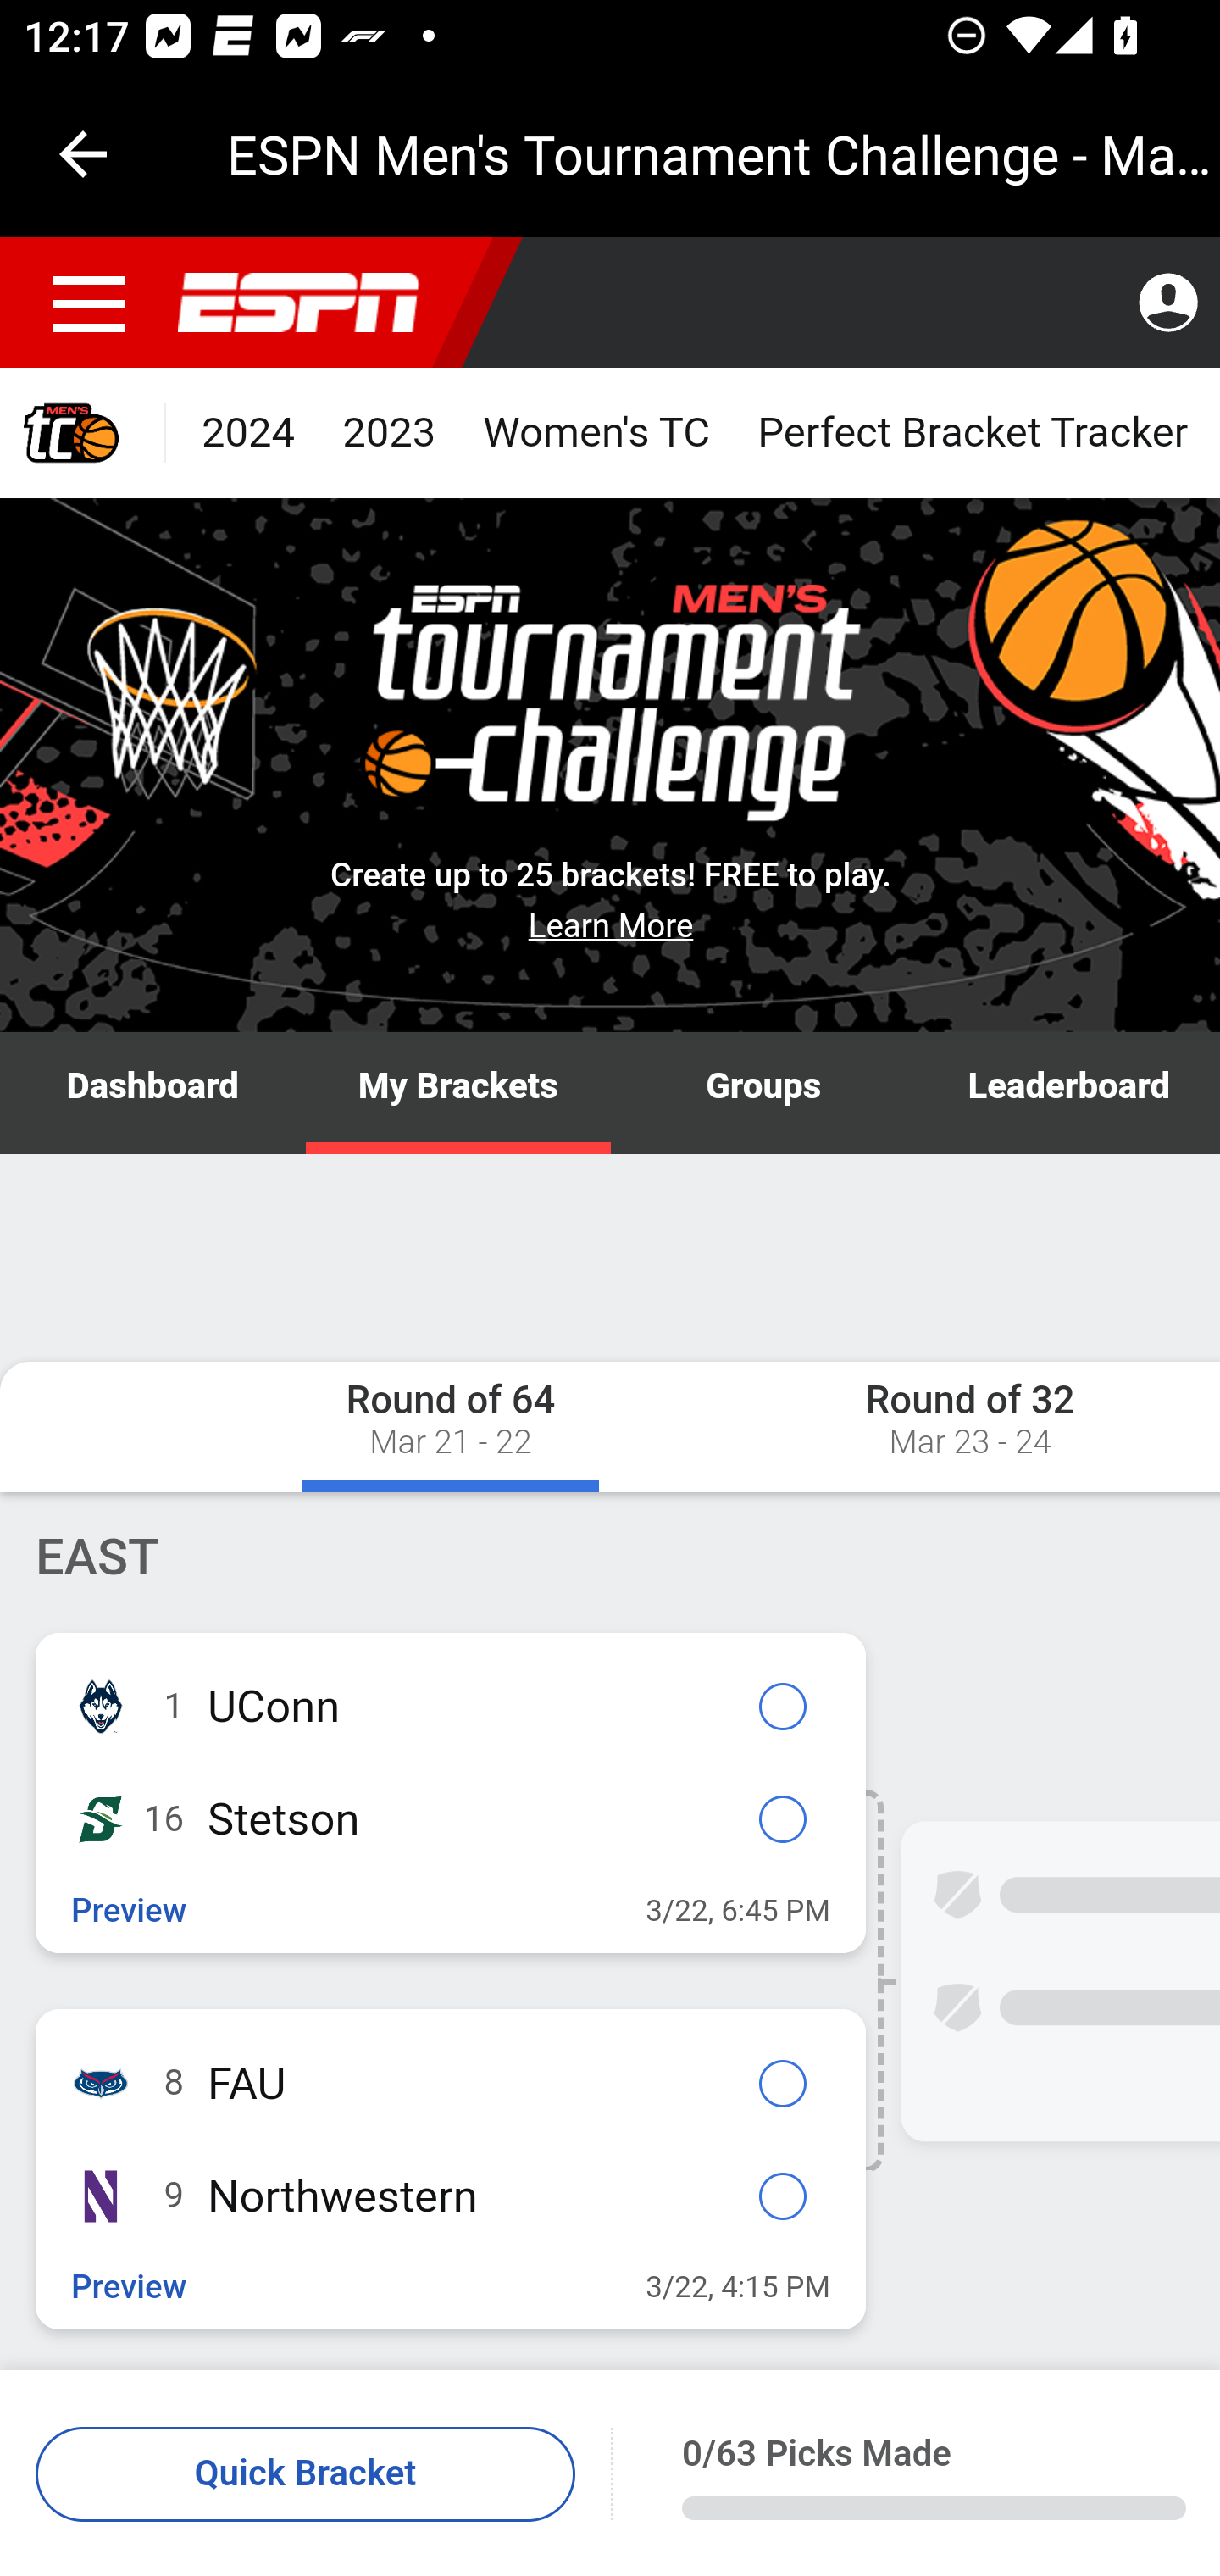  Describe the element at coordinates (84, 434) in the screenshot. I see `tournament-challenge-bracket-2024` at that location.